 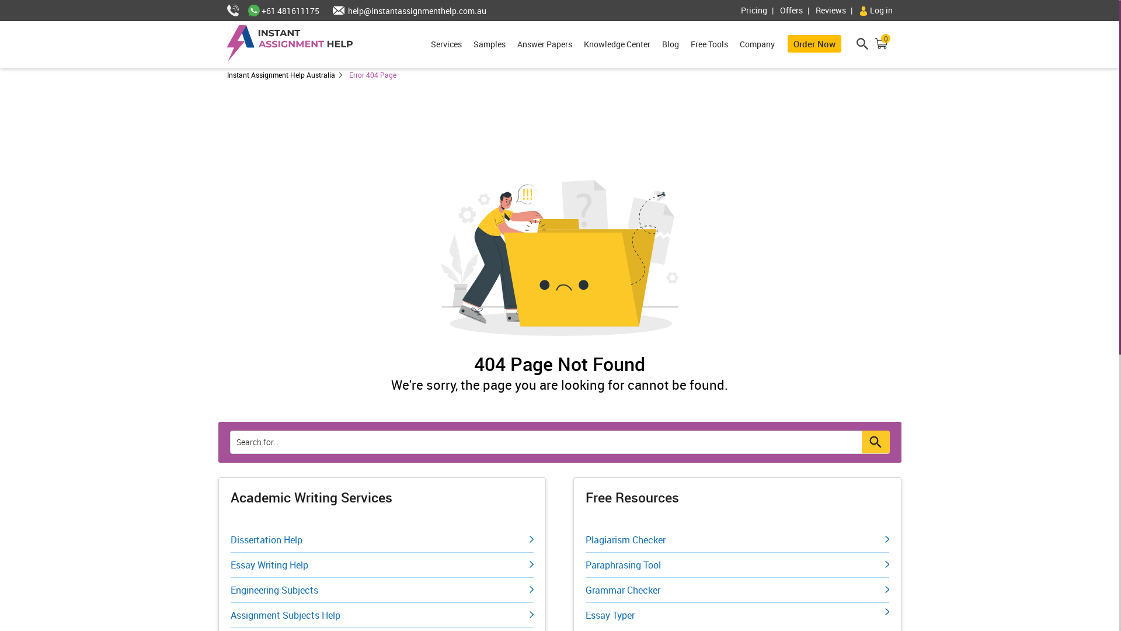 What do you see at coordinates (283, 11) in the screenshot?
I see `+61 481611175` at bounding box center [283, 11].